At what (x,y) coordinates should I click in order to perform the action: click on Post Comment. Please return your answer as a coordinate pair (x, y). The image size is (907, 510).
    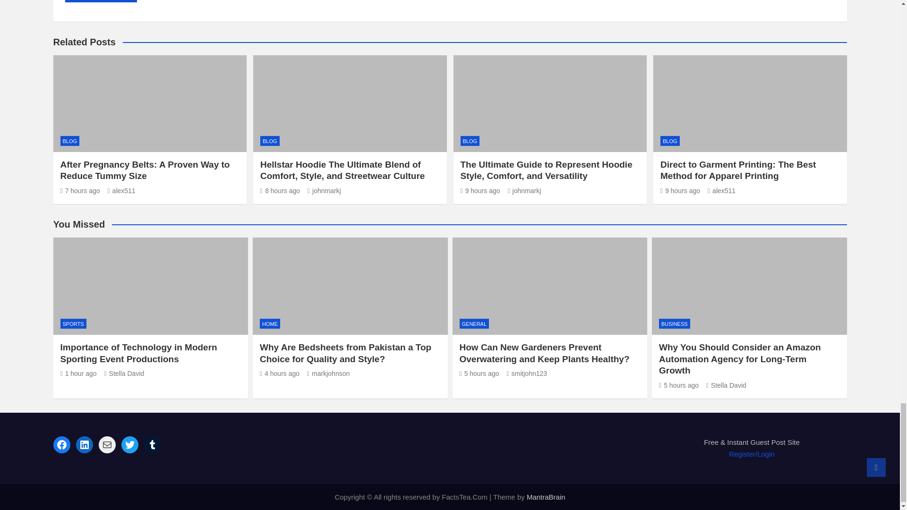
    Looking at the image, I should click on (101, 1).